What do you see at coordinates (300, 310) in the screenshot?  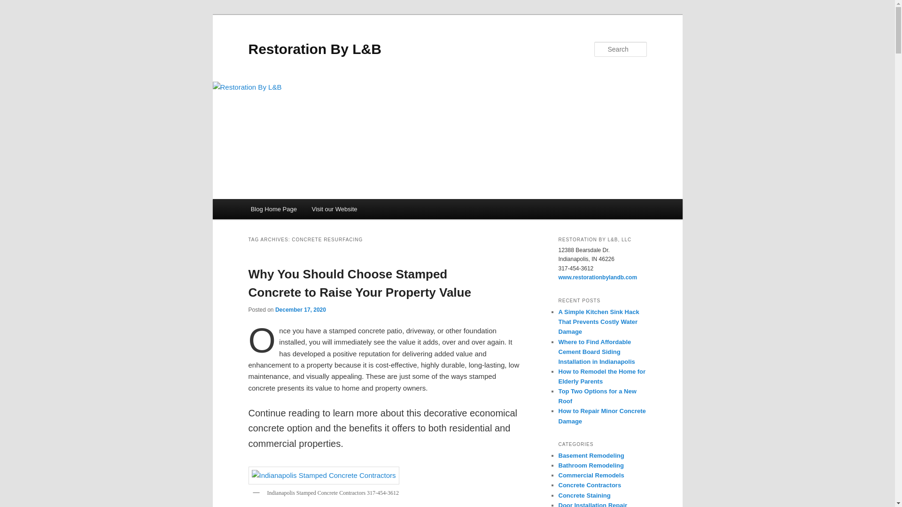 I see `5:41 pm` at bounding box center [300, 310].